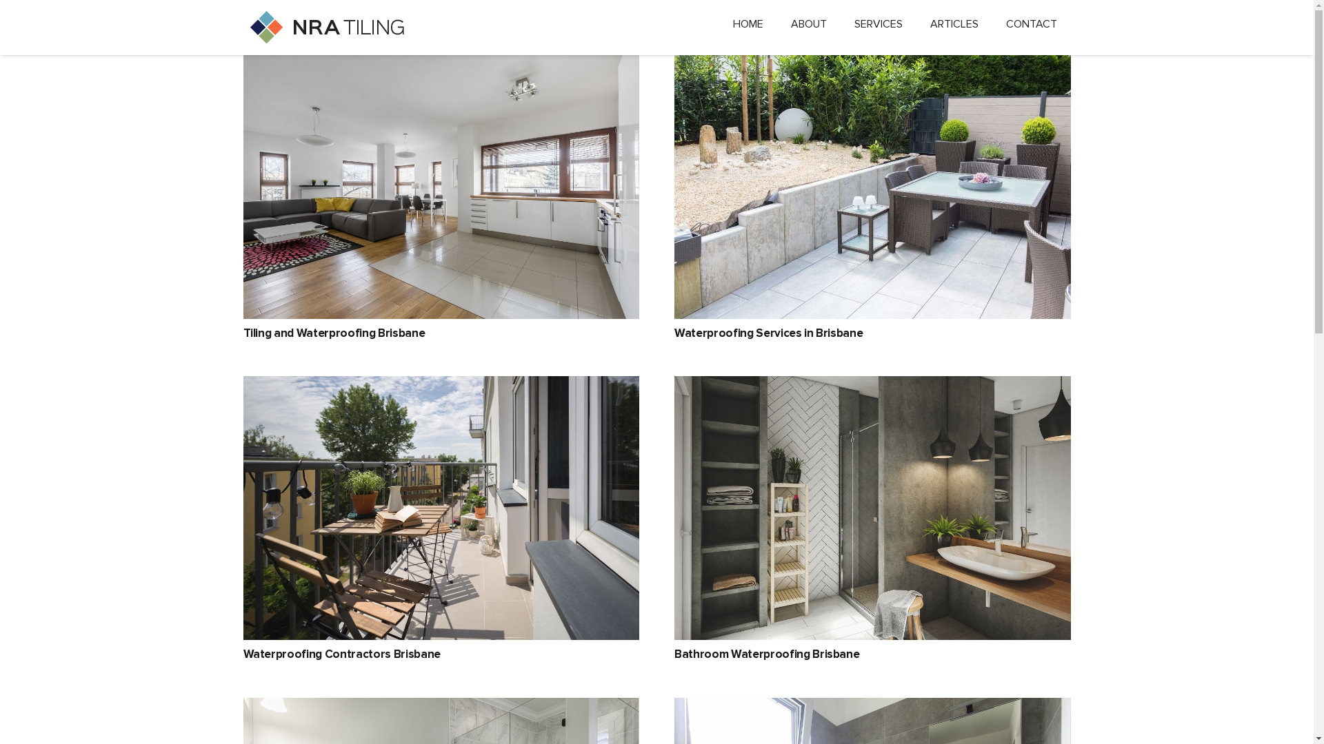  Describe the element at coordinates (334, 332) in the screenshot. I see `Tiling and Waterproofing Brisbane` at that location.